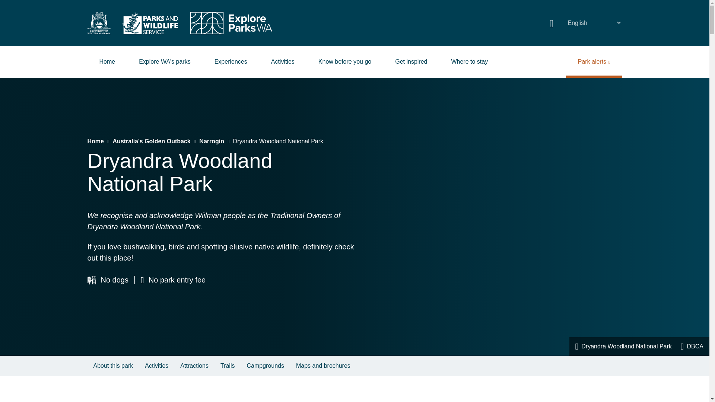 The width and height of the screenshot is (715, 402). Describe the element at coordinates (156, 366) in the screenshot. I see `Activities` at that location.